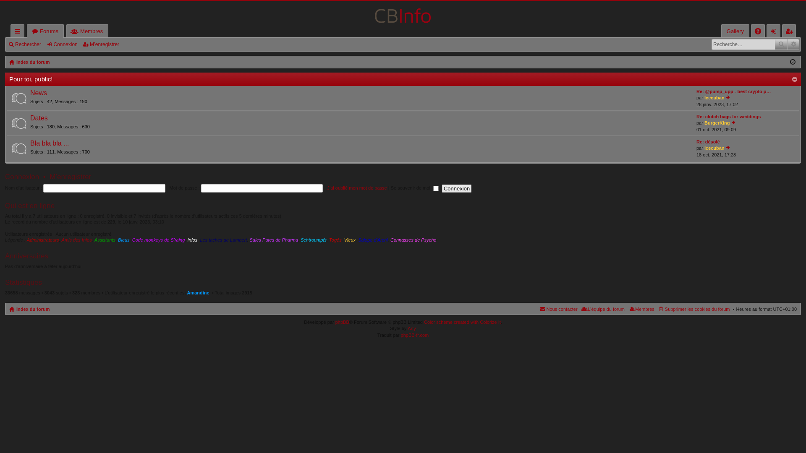 The width and height of the screenshot is (806, 453). I want to click on Membres, so click(87, 31).